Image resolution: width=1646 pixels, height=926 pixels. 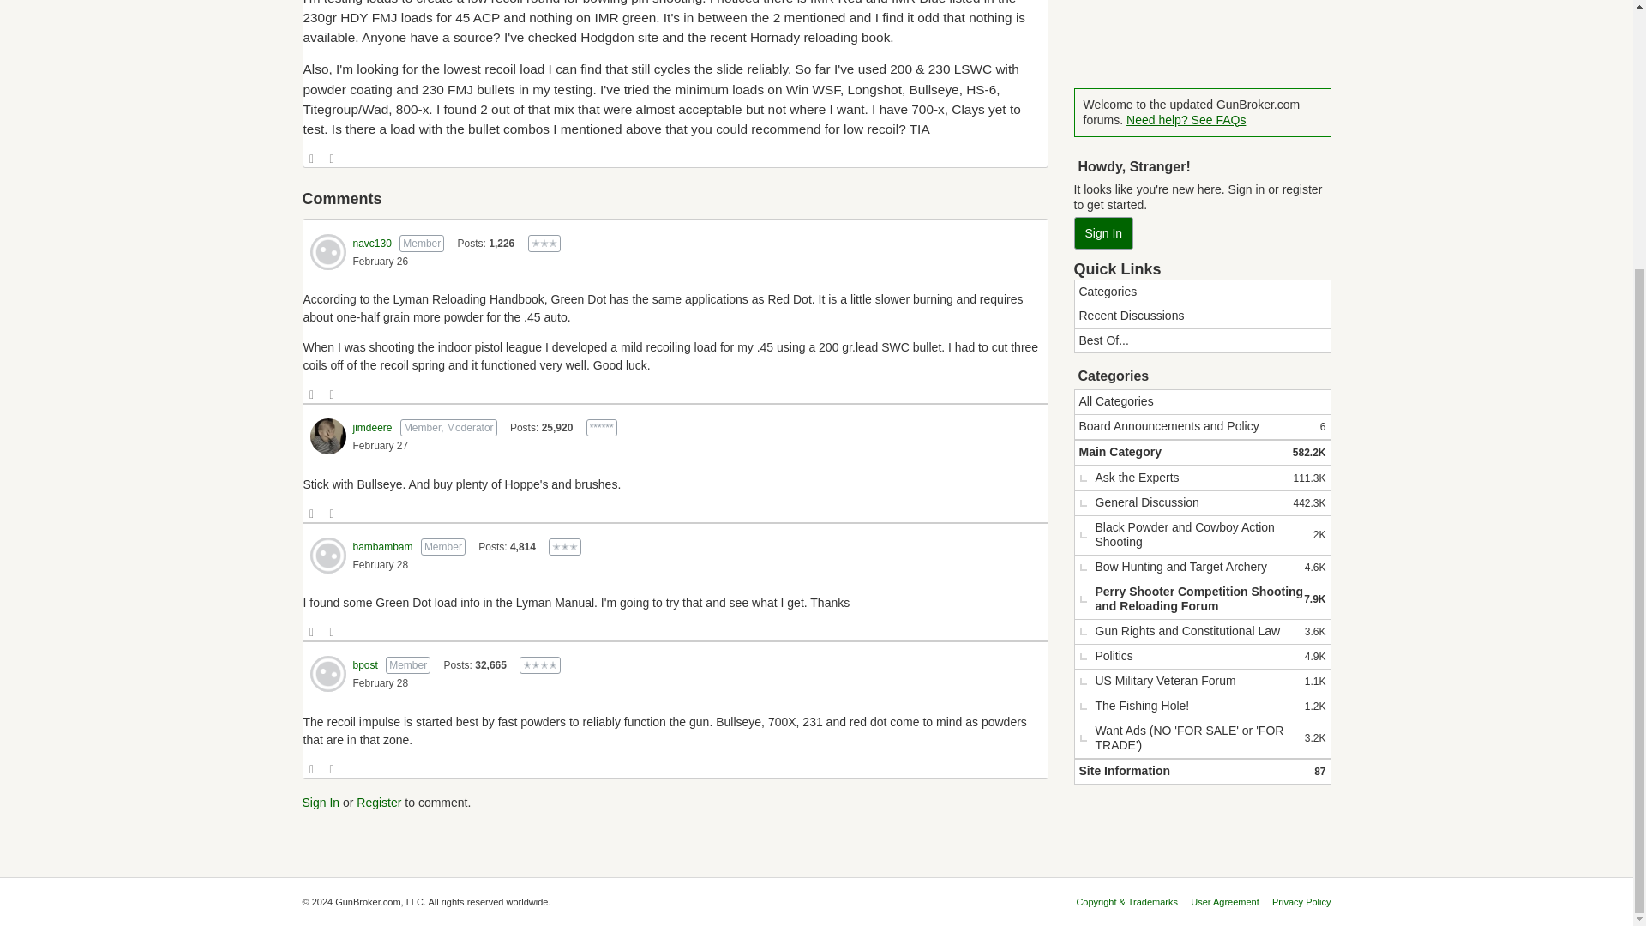 What do you see at coordinates (564, 547) in the screenshot?
I see `Level 3` at bounding box center [564, 547].